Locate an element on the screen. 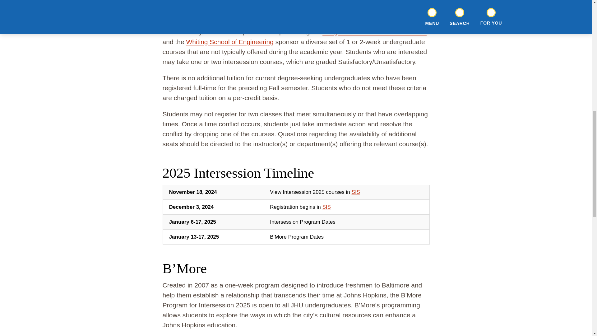 This screenshot has width=597, height=336. Krieger School of Arts and Sciences is located at coordinates (374, 32).